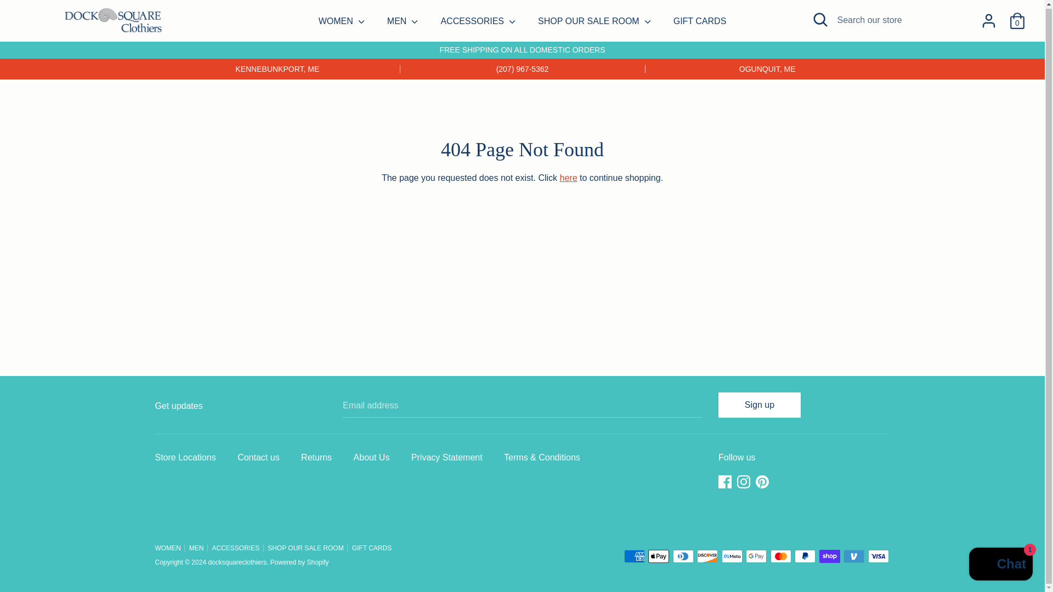 Image resolution: width=1053 pixels, height=592 pixels. I want to click on Venmo, so click(853, 556).